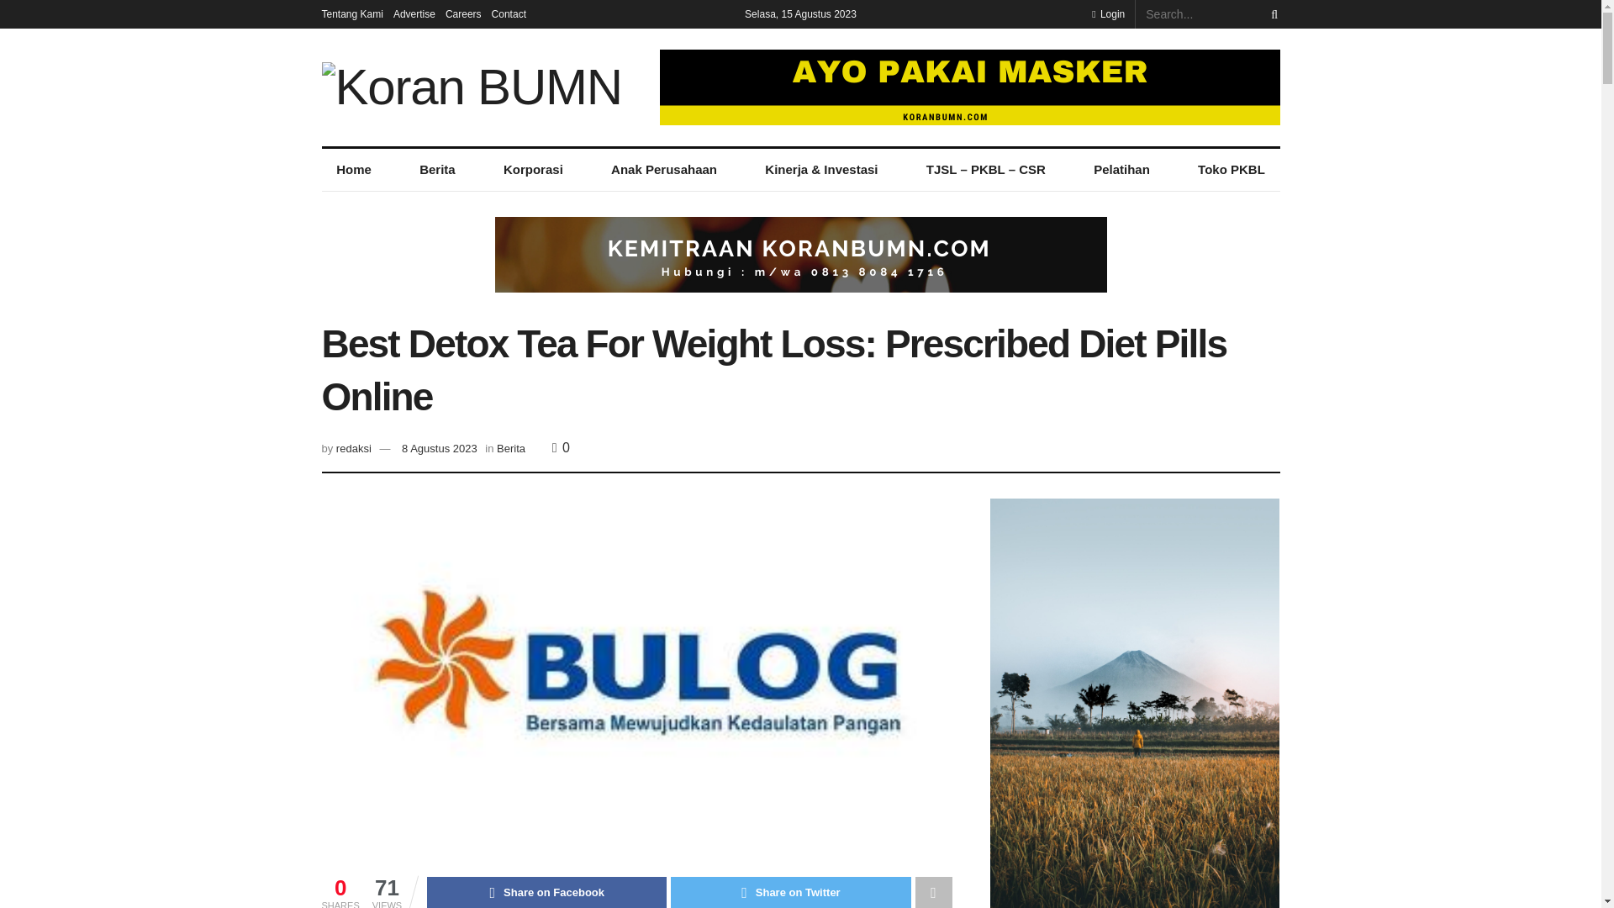 This screenshot has width=1614, height=908. What do you see at coordinates (662, 170) in the screenshot?
I see `Anak Perusahaan` at bounding box center [662, 170].